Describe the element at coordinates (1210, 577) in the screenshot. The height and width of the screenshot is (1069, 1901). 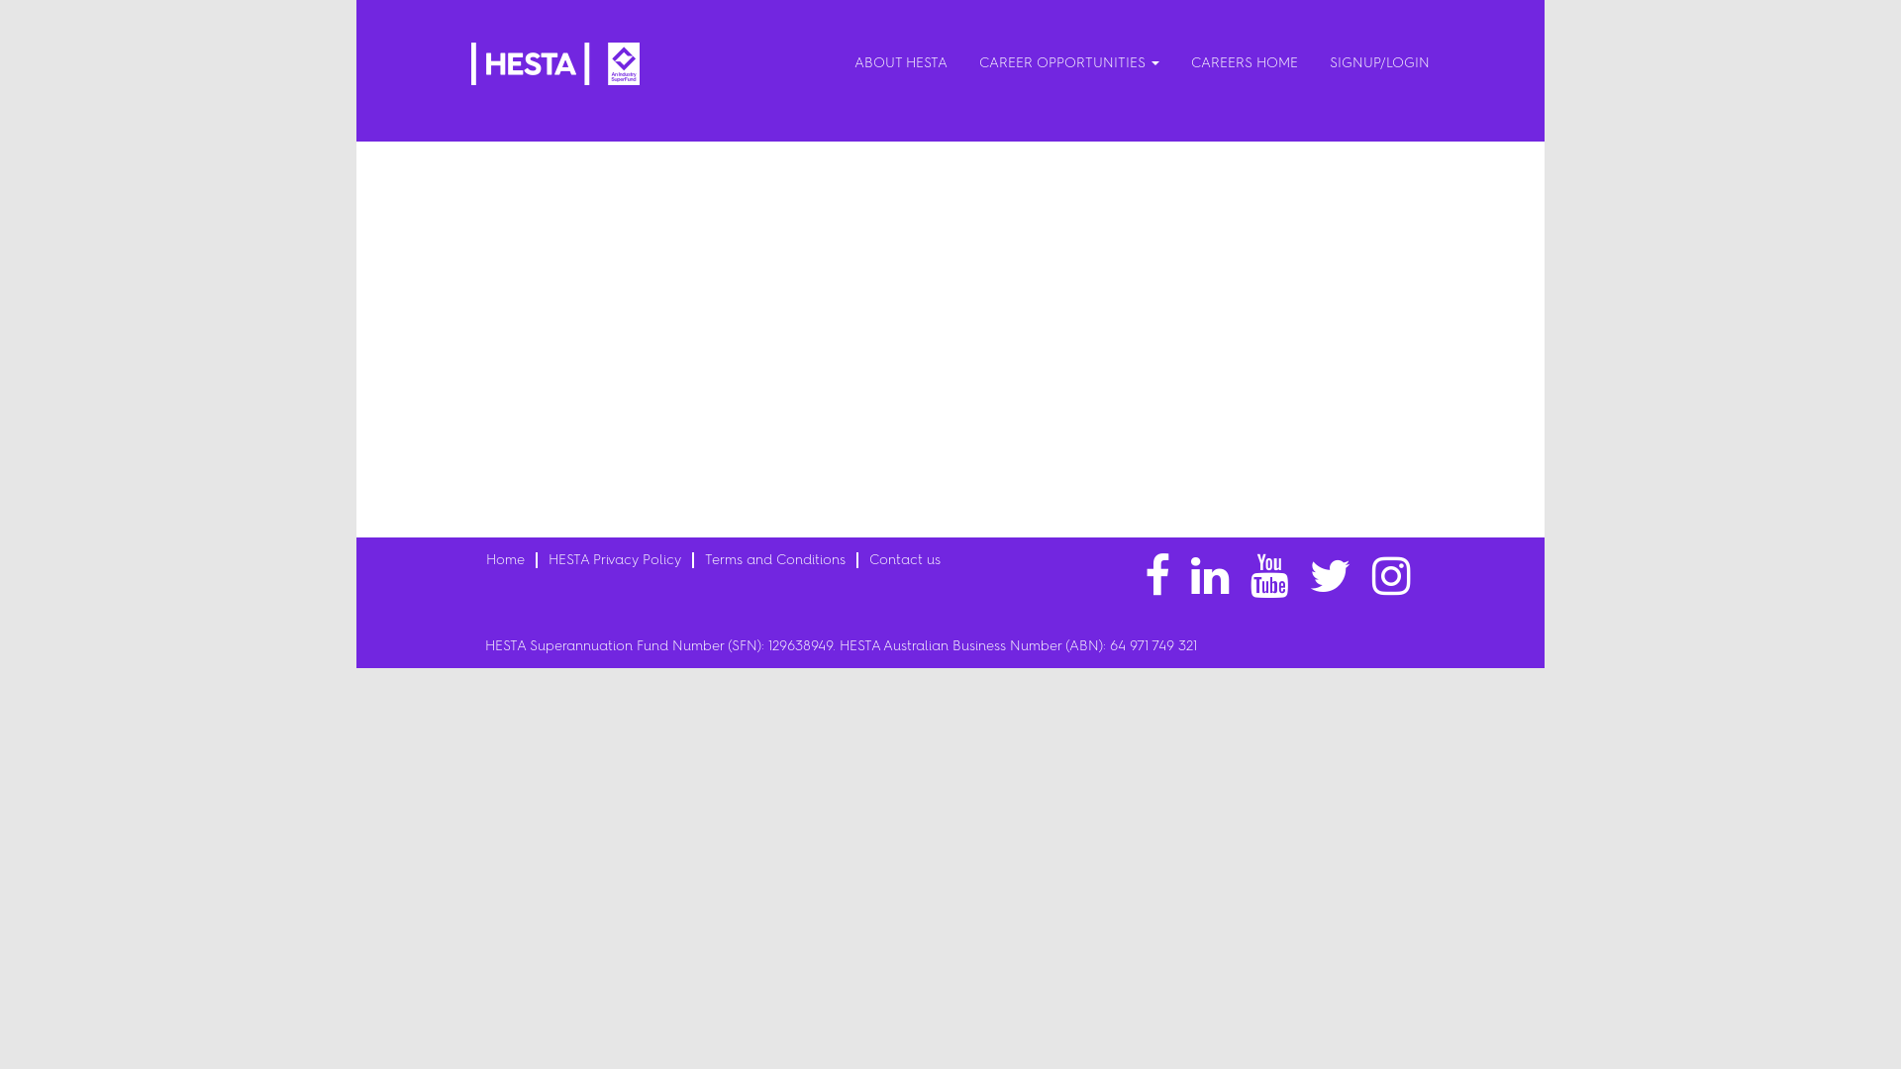
I see `linkedin` at that location.